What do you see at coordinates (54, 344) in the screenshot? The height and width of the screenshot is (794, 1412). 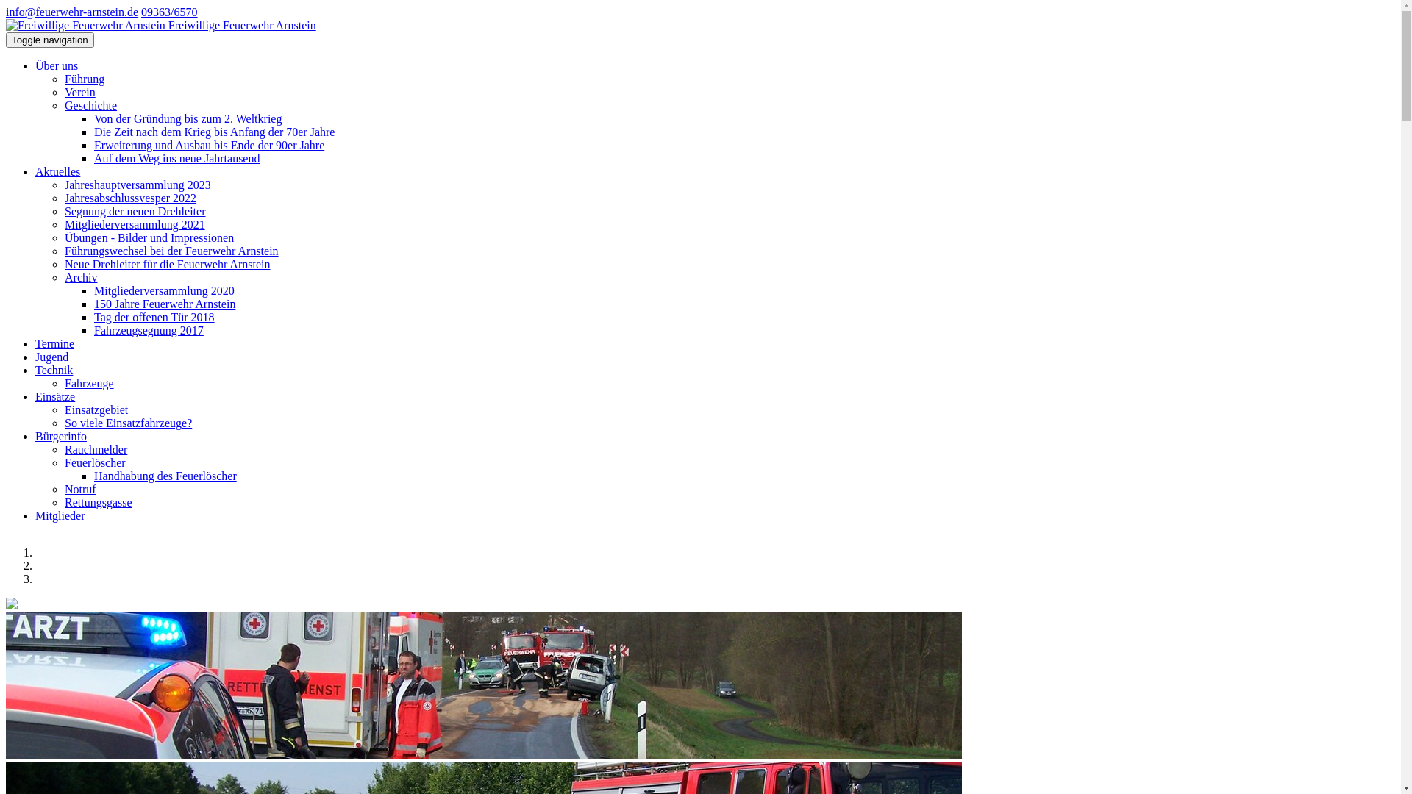 I see `Termine` at bounding box center [54, 344].